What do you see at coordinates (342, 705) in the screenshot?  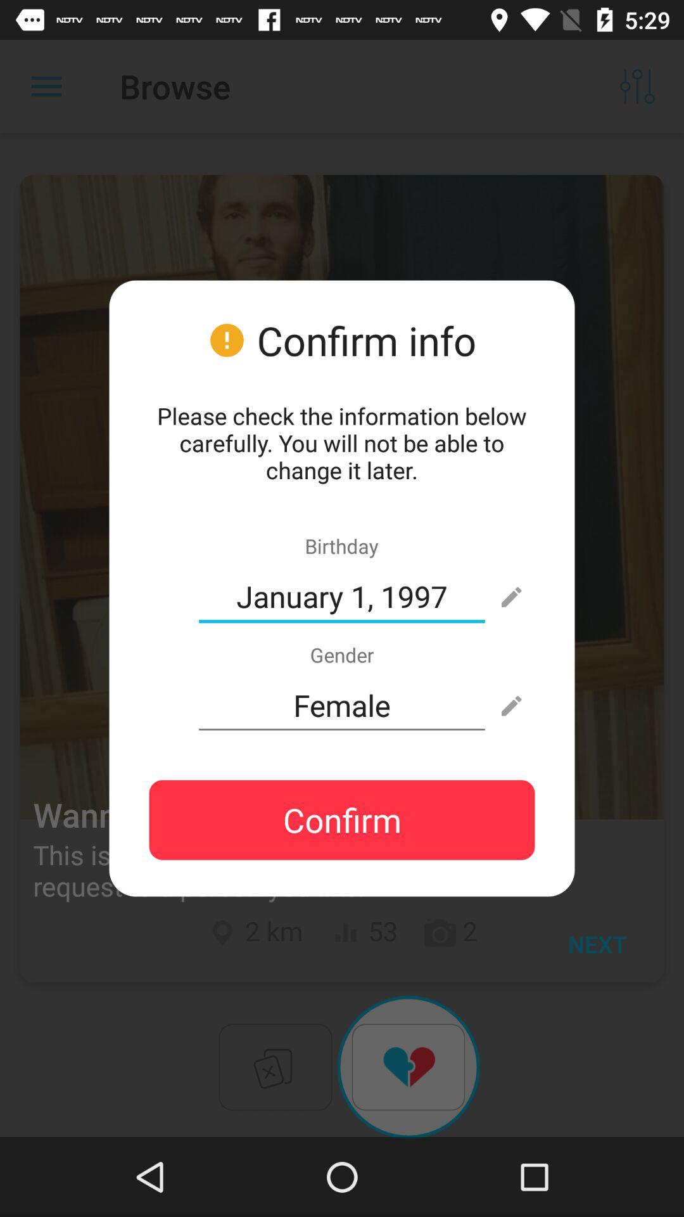 I see `press item below gender item` at bounding box center [342, 705].